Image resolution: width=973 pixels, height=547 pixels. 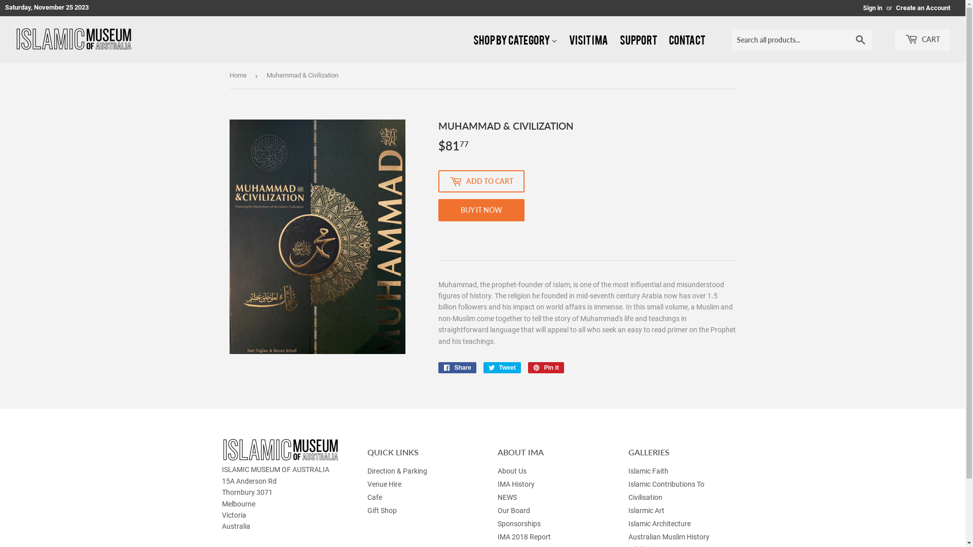 What do you see at coordinates (649, 471) in the screenshot?
I see `Islamic Faith` at bounding box center [649, 471].